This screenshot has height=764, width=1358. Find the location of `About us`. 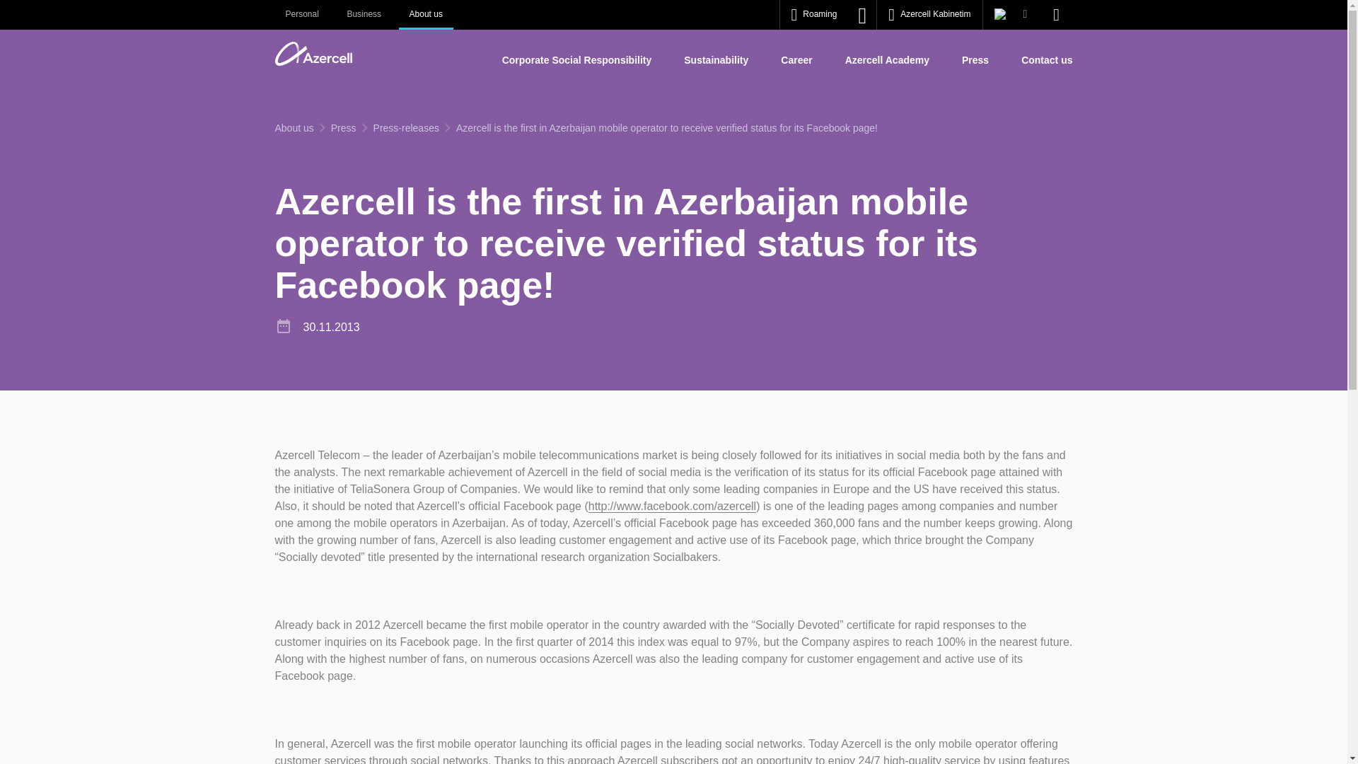

About us is located at coordinates (426, 15).